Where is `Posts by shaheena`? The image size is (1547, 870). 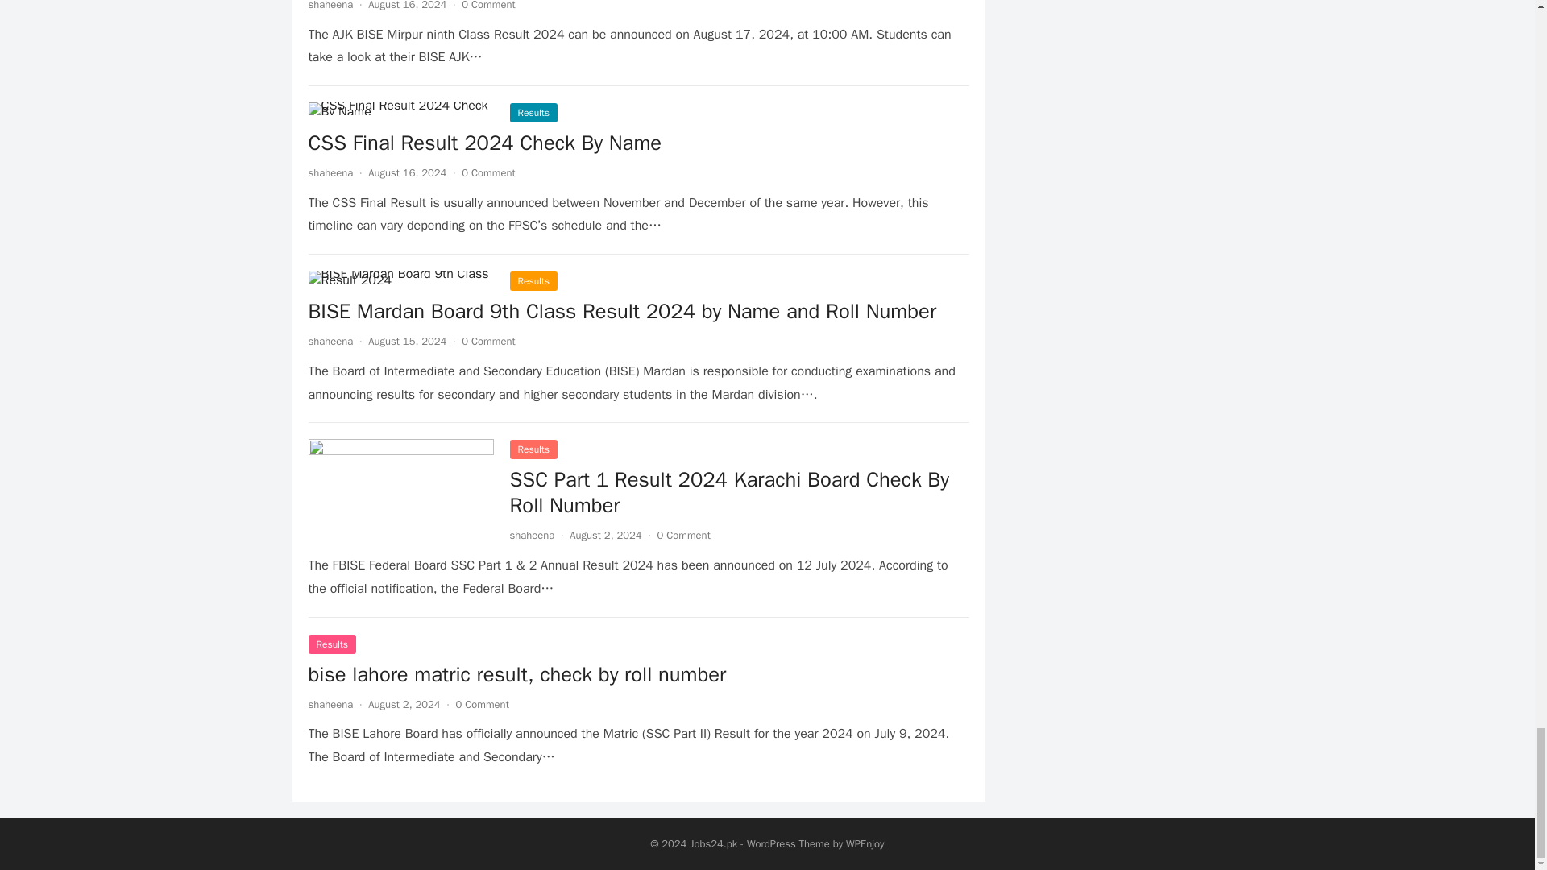
Posts by shaheena is located at coordinates (330, 341).